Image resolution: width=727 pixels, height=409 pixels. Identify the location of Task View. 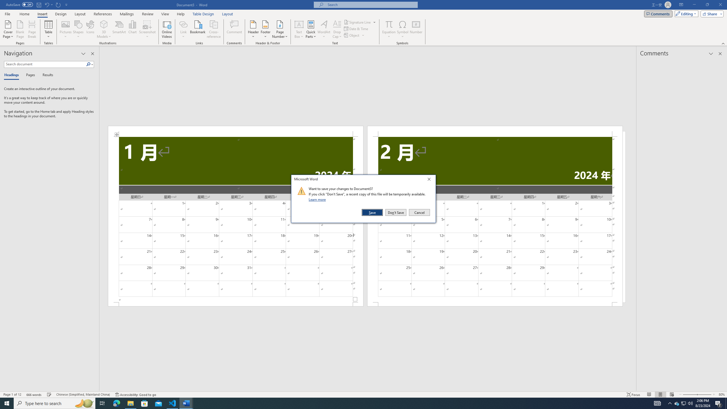
(102, 403).